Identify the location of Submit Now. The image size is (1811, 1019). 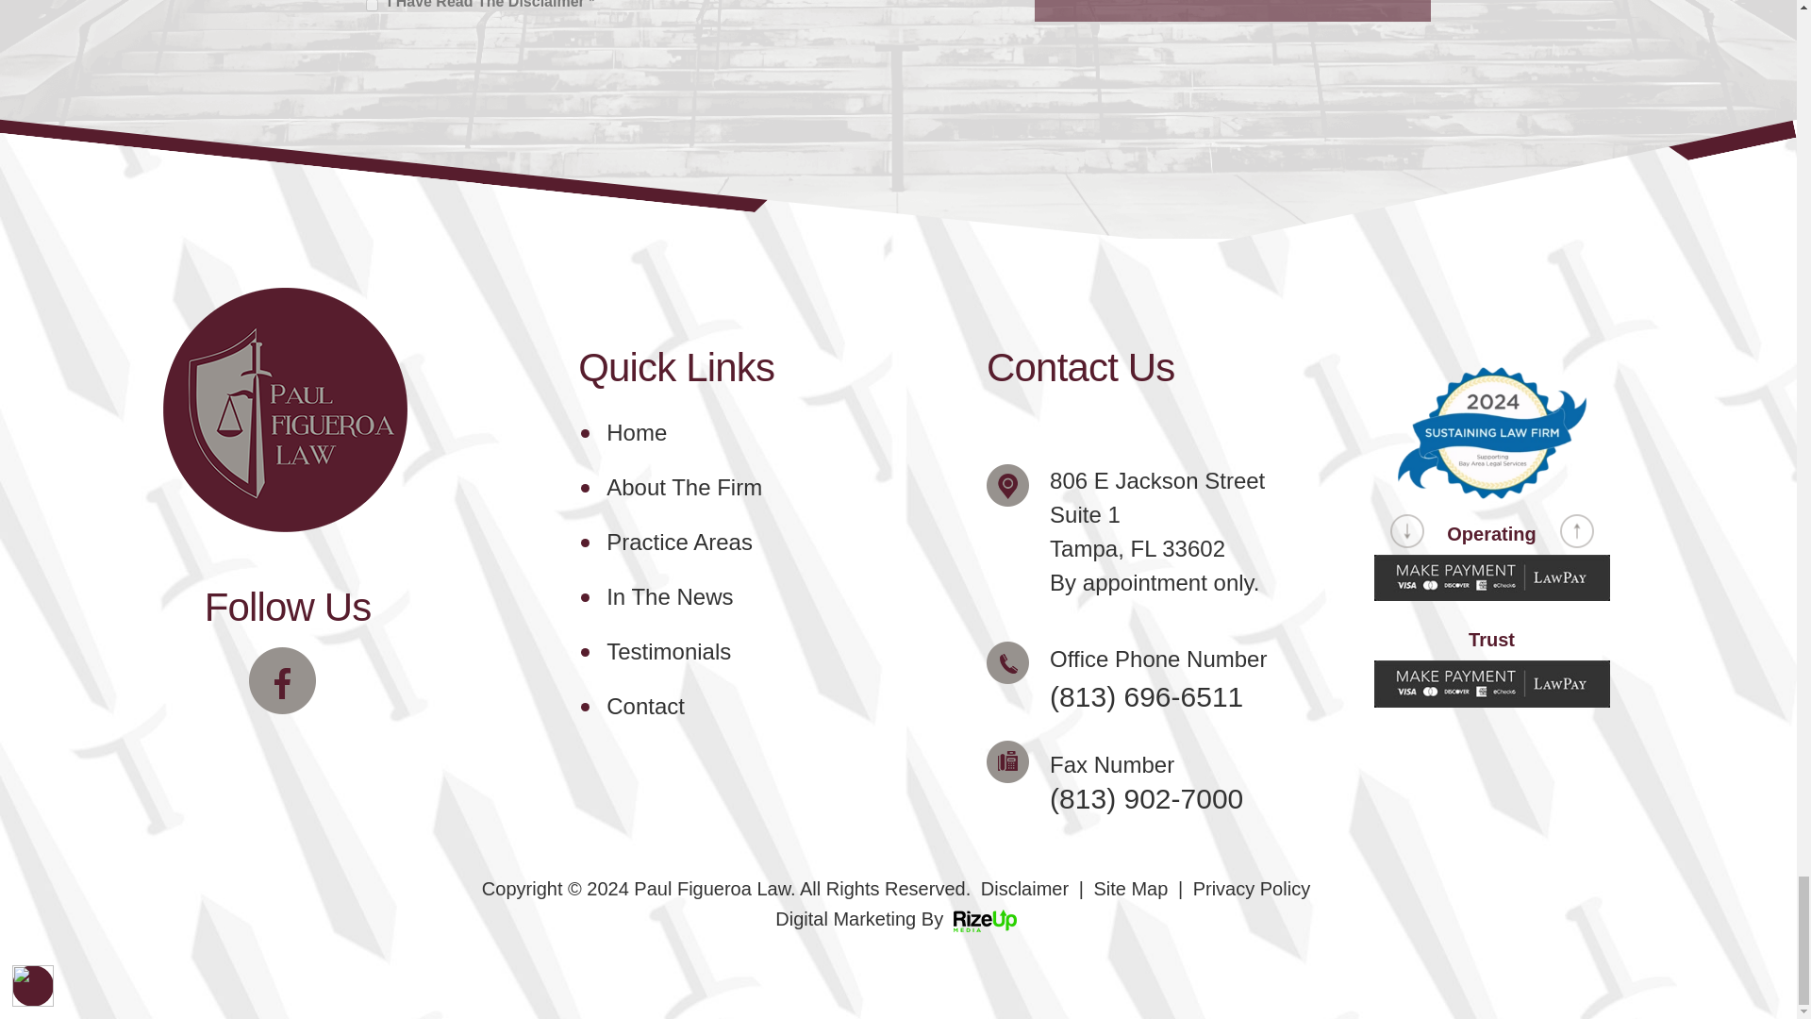
(1232, 10).